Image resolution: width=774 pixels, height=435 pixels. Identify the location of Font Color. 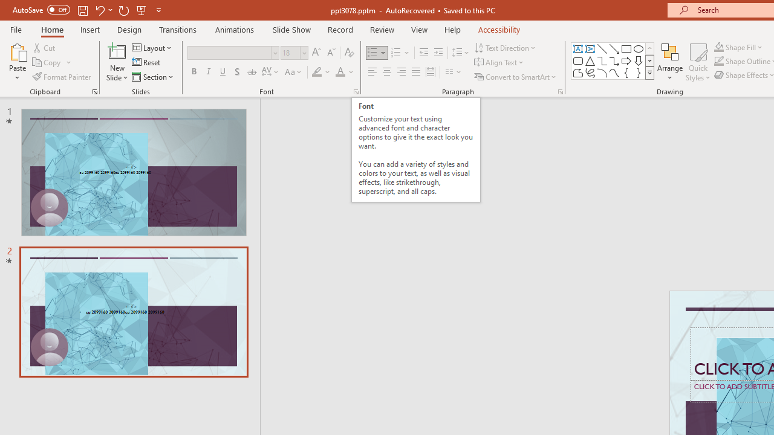
(345, 72).